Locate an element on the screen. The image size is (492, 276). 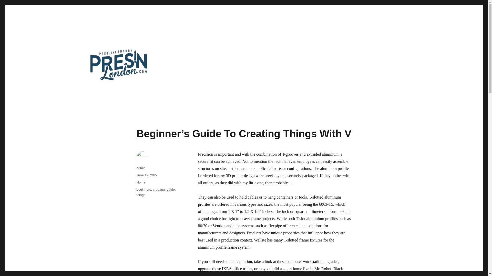
things is located at coordinates (140, 195).